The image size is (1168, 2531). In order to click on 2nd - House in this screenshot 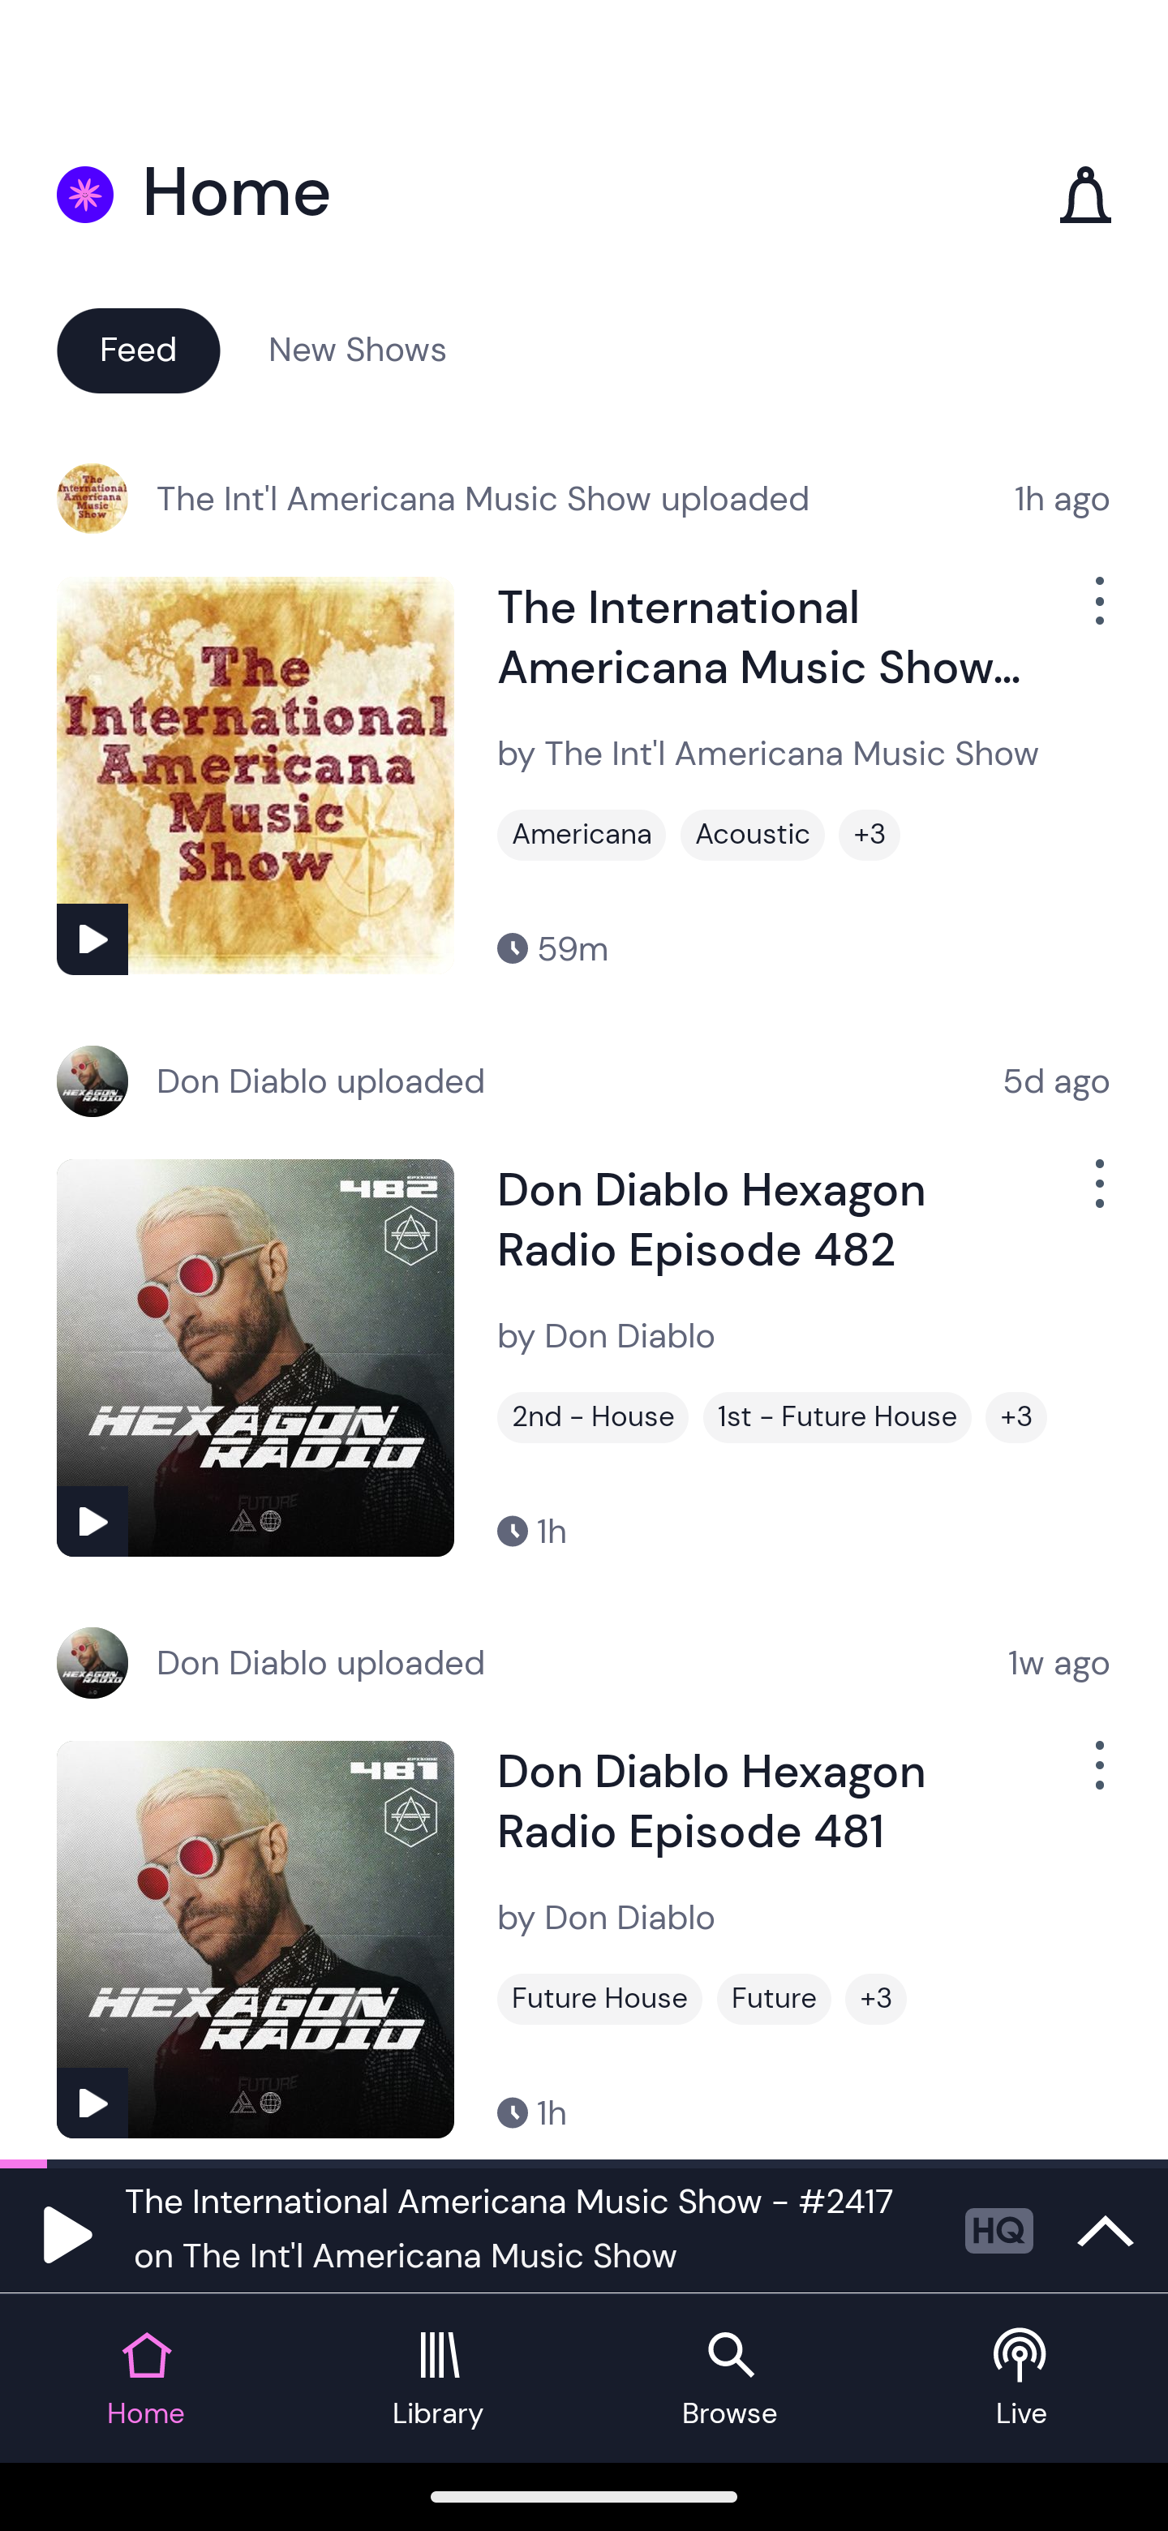, I will do `click(593, 1417)`.